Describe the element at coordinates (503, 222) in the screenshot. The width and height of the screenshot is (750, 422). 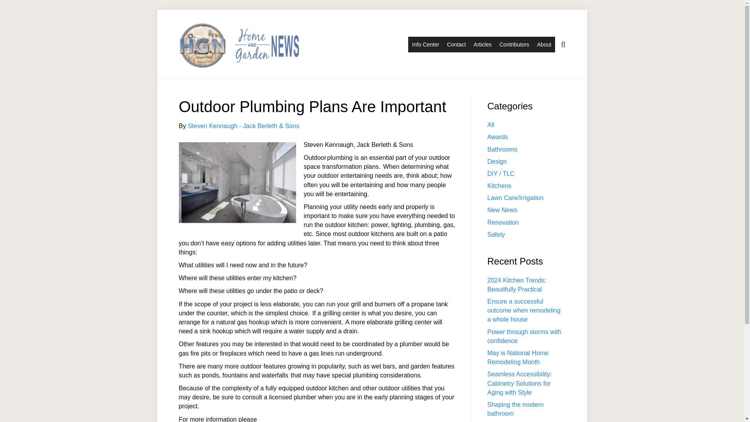
I see `Renovation` at that location.